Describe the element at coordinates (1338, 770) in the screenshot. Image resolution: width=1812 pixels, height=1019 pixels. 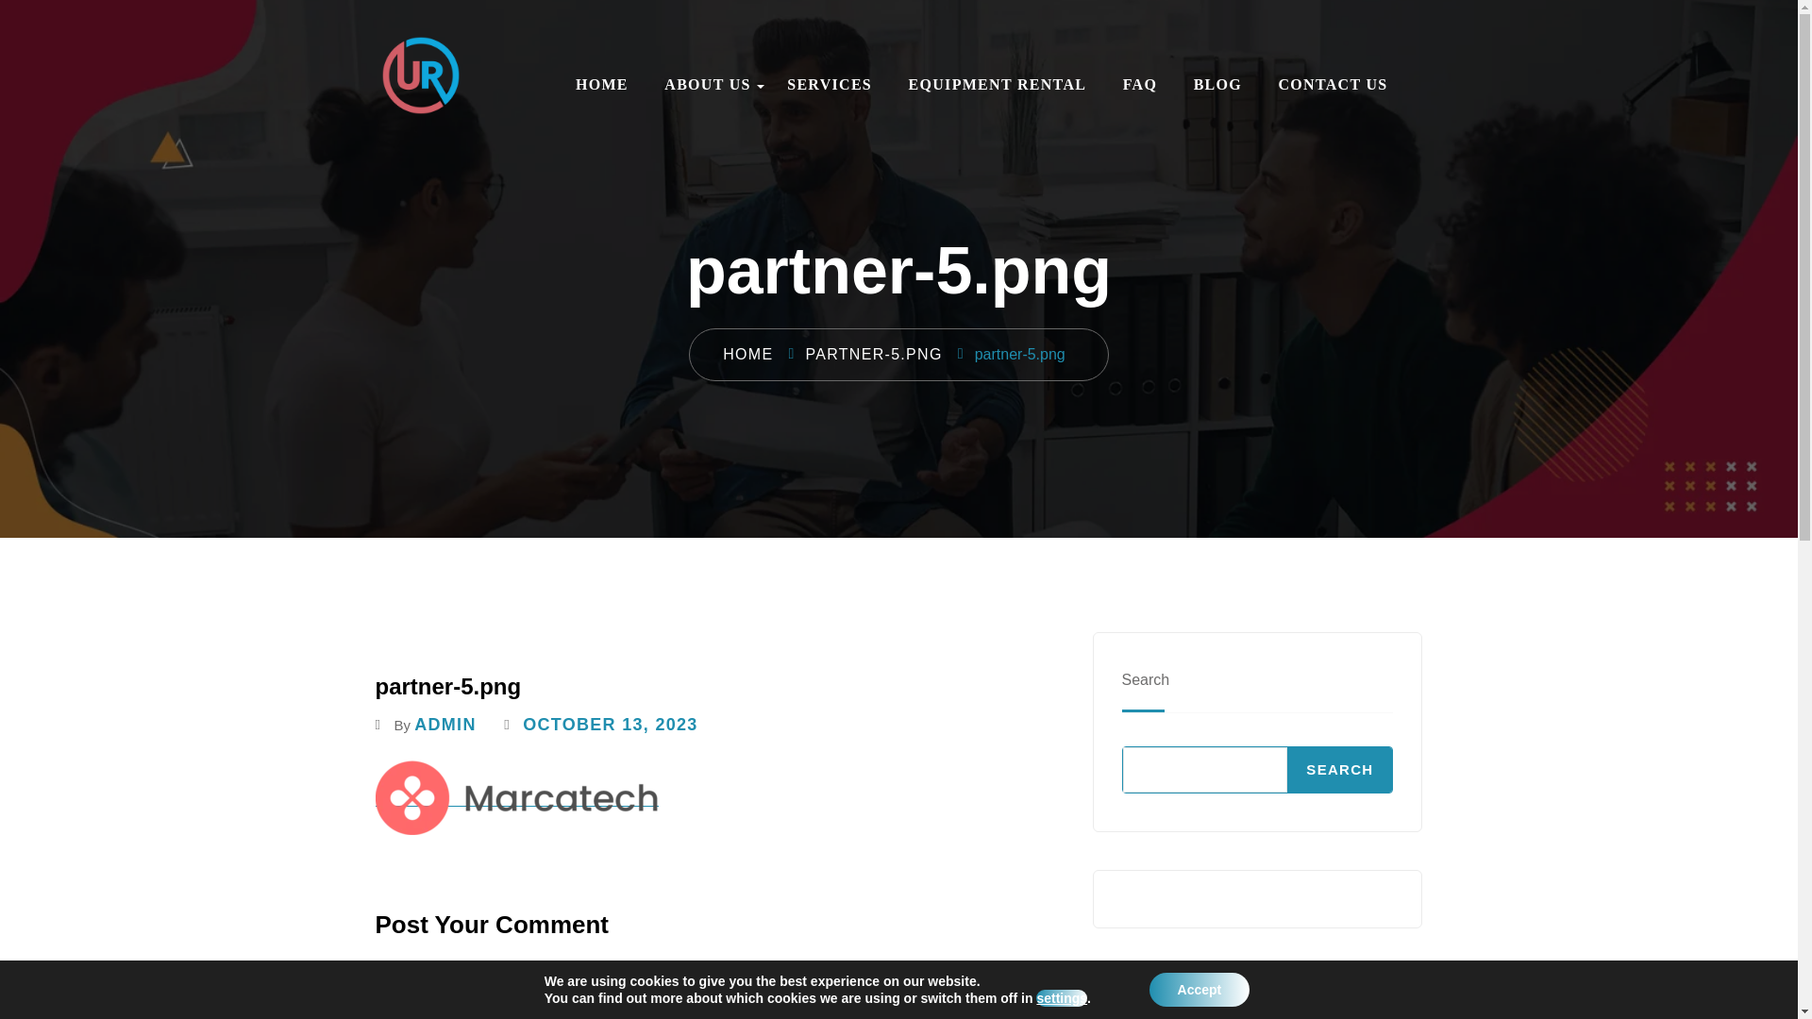
I see `SEARCH` at that location.